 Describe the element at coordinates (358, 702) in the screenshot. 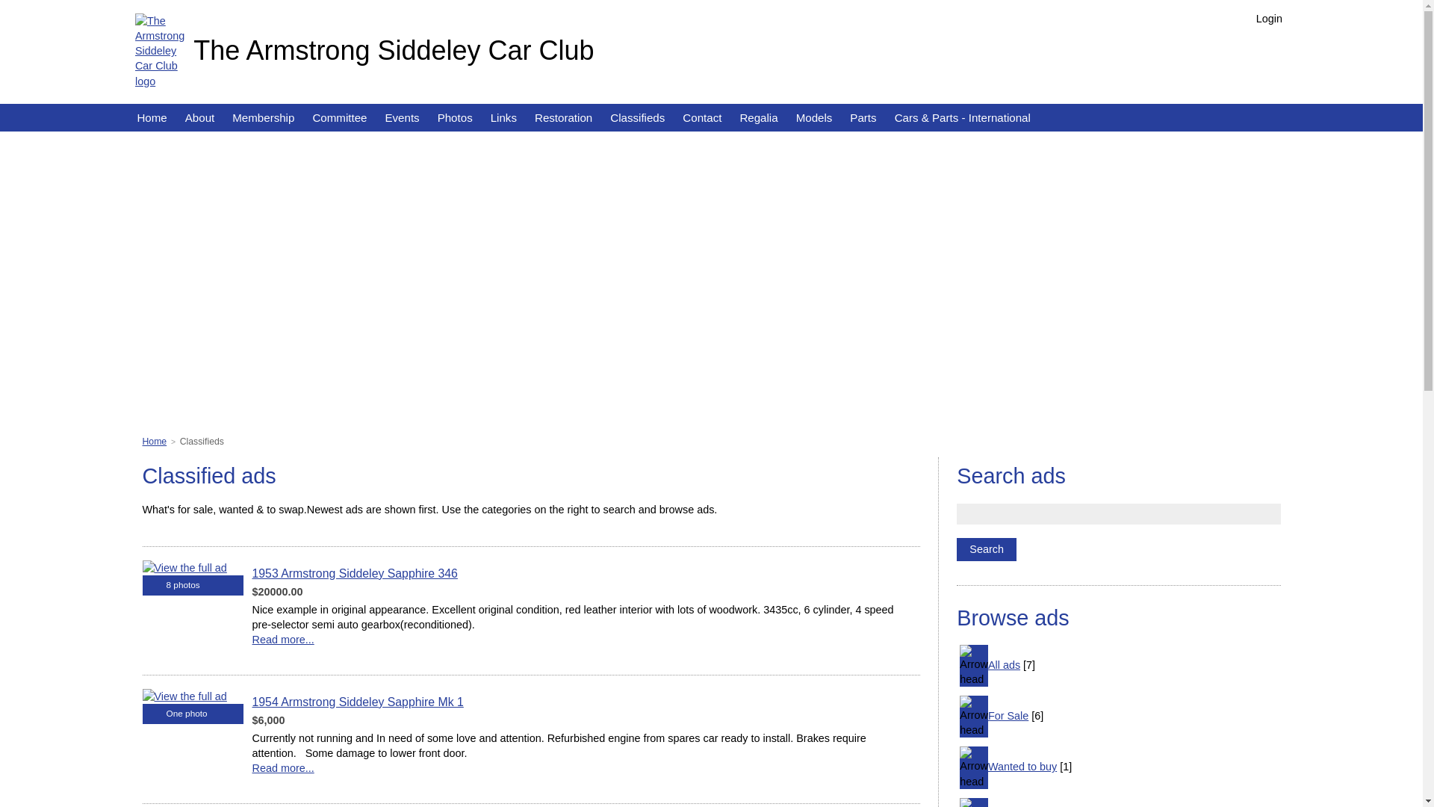

I see `1954 Armstrong Siddeley Sapphire Mk 1` at that location.